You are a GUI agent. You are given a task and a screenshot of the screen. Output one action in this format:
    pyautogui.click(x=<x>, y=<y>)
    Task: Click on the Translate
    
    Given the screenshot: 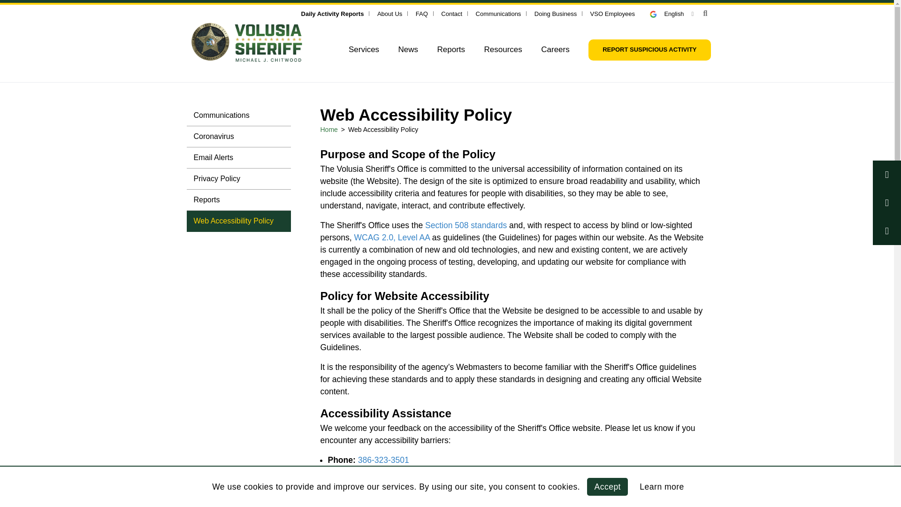 What is the action you would take?
    pyautogui.click(x=657, y=14)
    